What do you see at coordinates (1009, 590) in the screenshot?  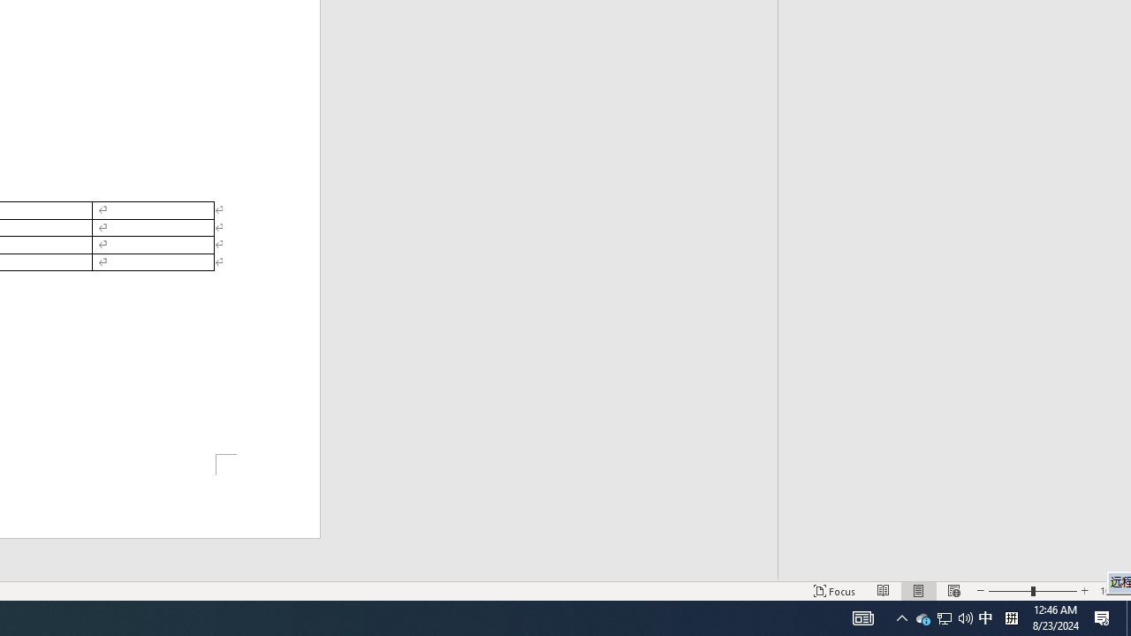 I see `Zoom Out` at bounding box center [1009, 590].